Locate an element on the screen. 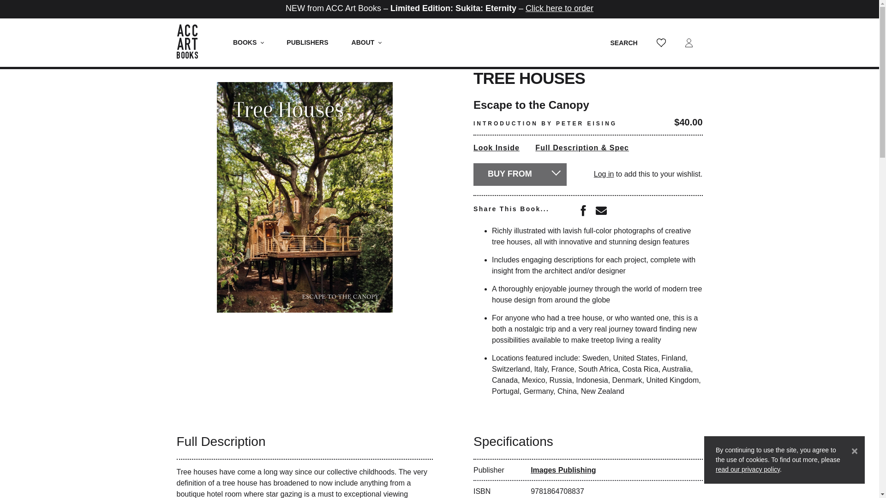 The width and height of the screenshot is (886, 498). ABOUT is located at coordinates (366, 42).